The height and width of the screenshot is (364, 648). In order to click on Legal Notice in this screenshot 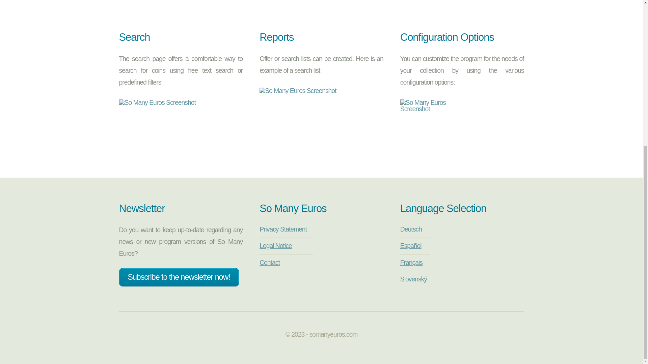, I will do `click(275, 246)`.